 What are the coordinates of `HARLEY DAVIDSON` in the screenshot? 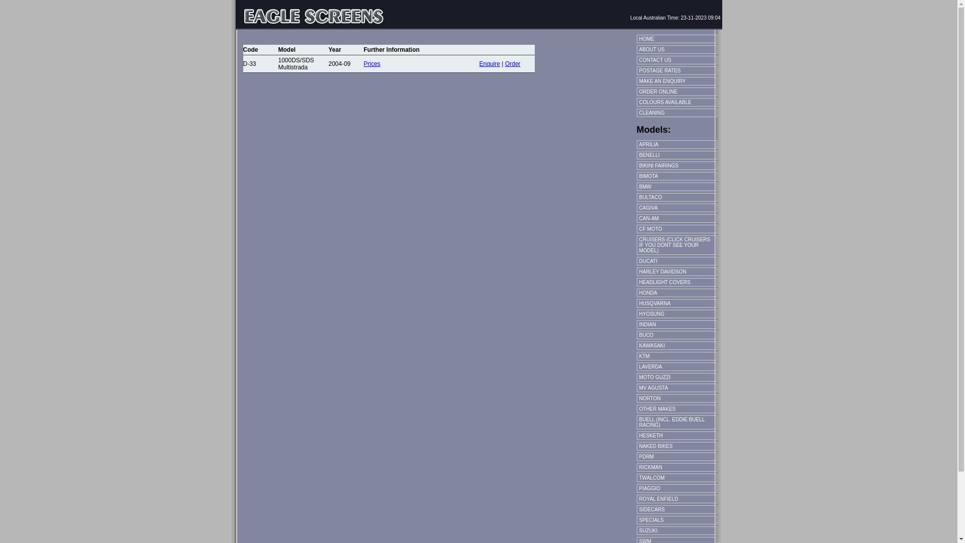 It's located at (677, 271).